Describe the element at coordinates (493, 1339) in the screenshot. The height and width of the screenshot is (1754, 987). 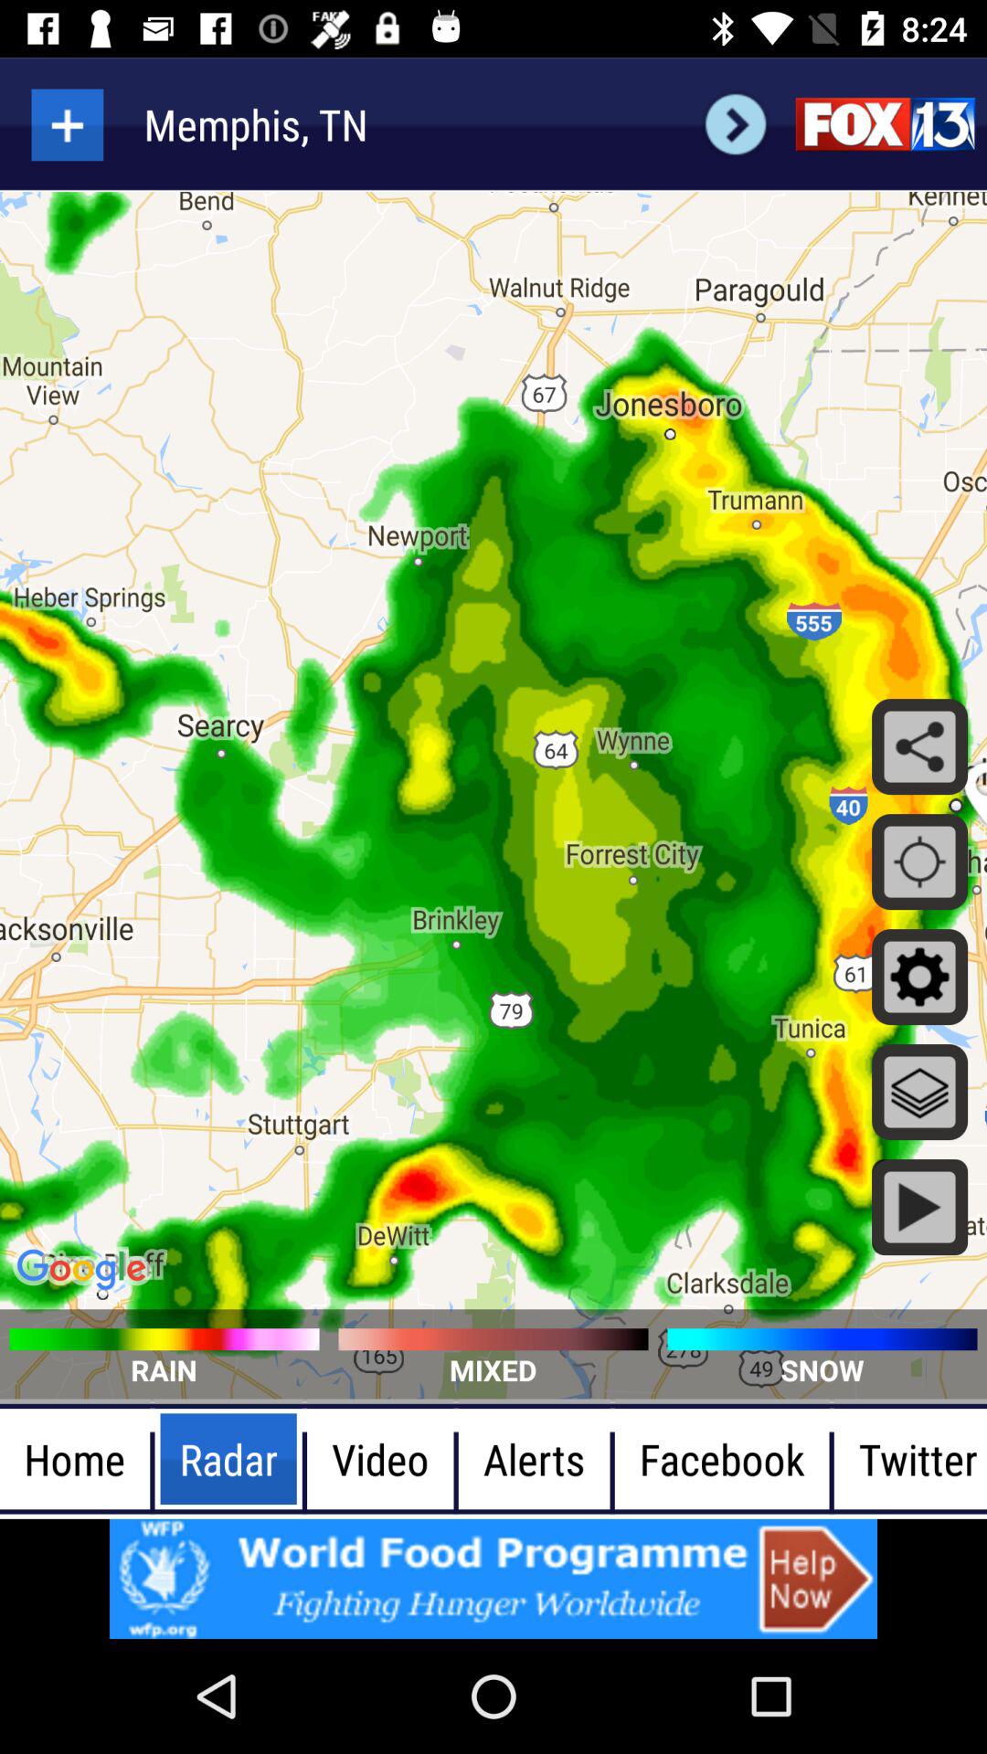
I see `select the image above the text mixed on the web page` at that location.